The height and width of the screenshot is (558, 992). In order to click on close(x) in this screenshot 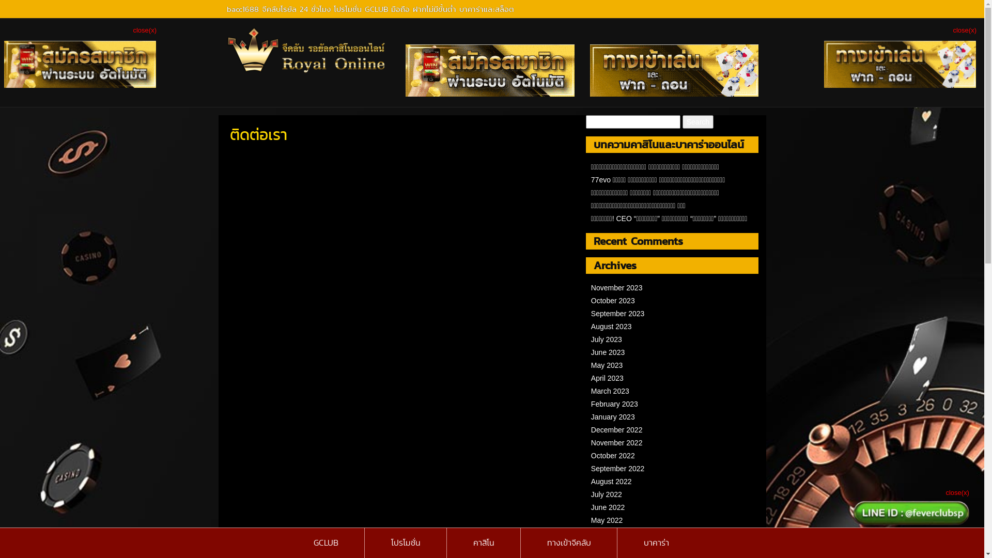, I will do `click(145, 30)`.